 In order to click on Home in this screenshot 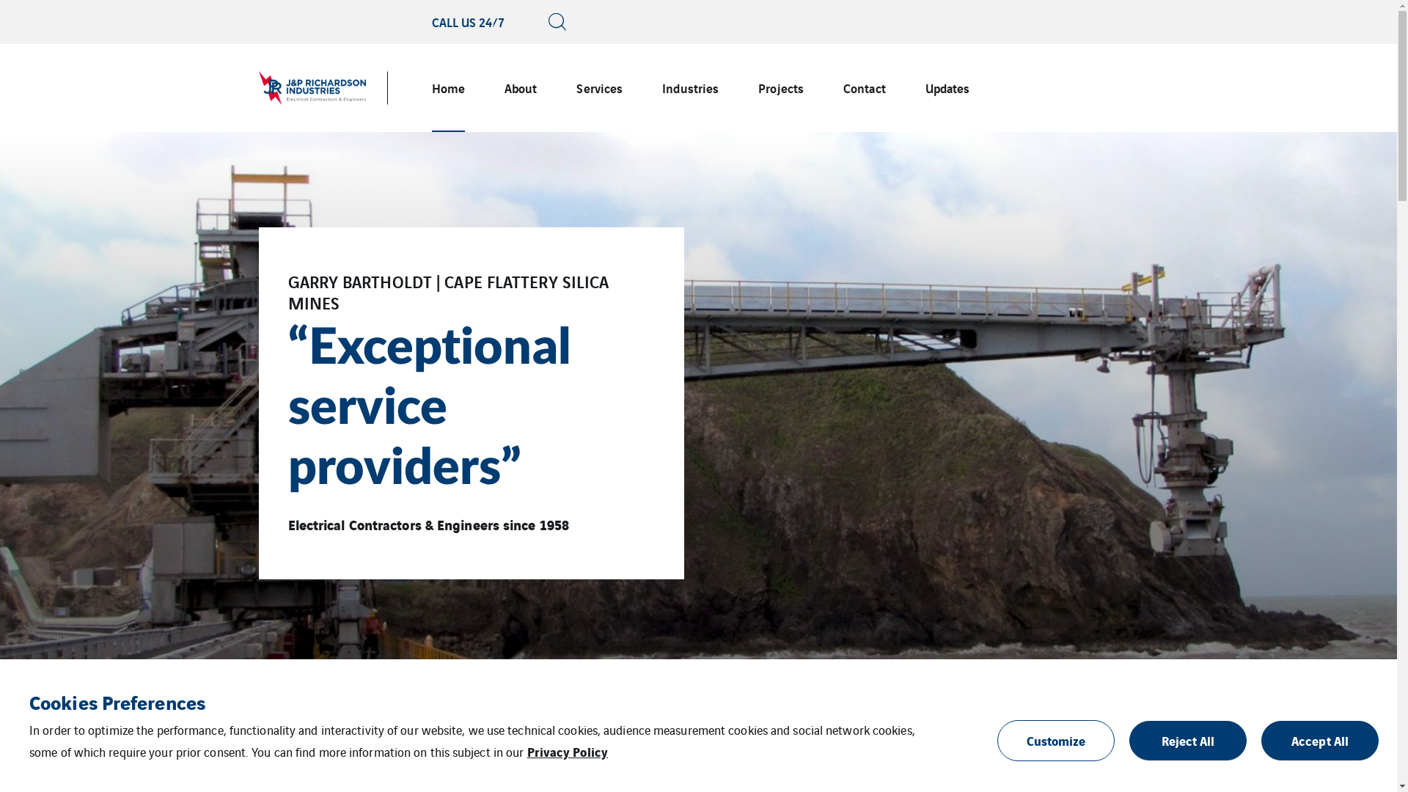, I will do `click(447, 88)`.